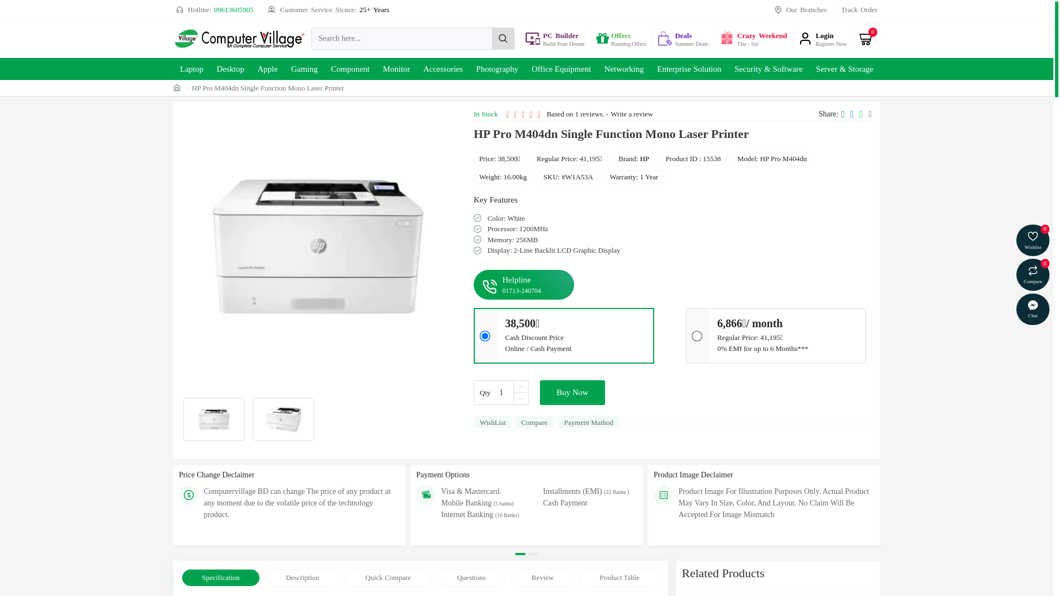 The image size is (1060, 596). I want to click on Compare, so click(534, 422).